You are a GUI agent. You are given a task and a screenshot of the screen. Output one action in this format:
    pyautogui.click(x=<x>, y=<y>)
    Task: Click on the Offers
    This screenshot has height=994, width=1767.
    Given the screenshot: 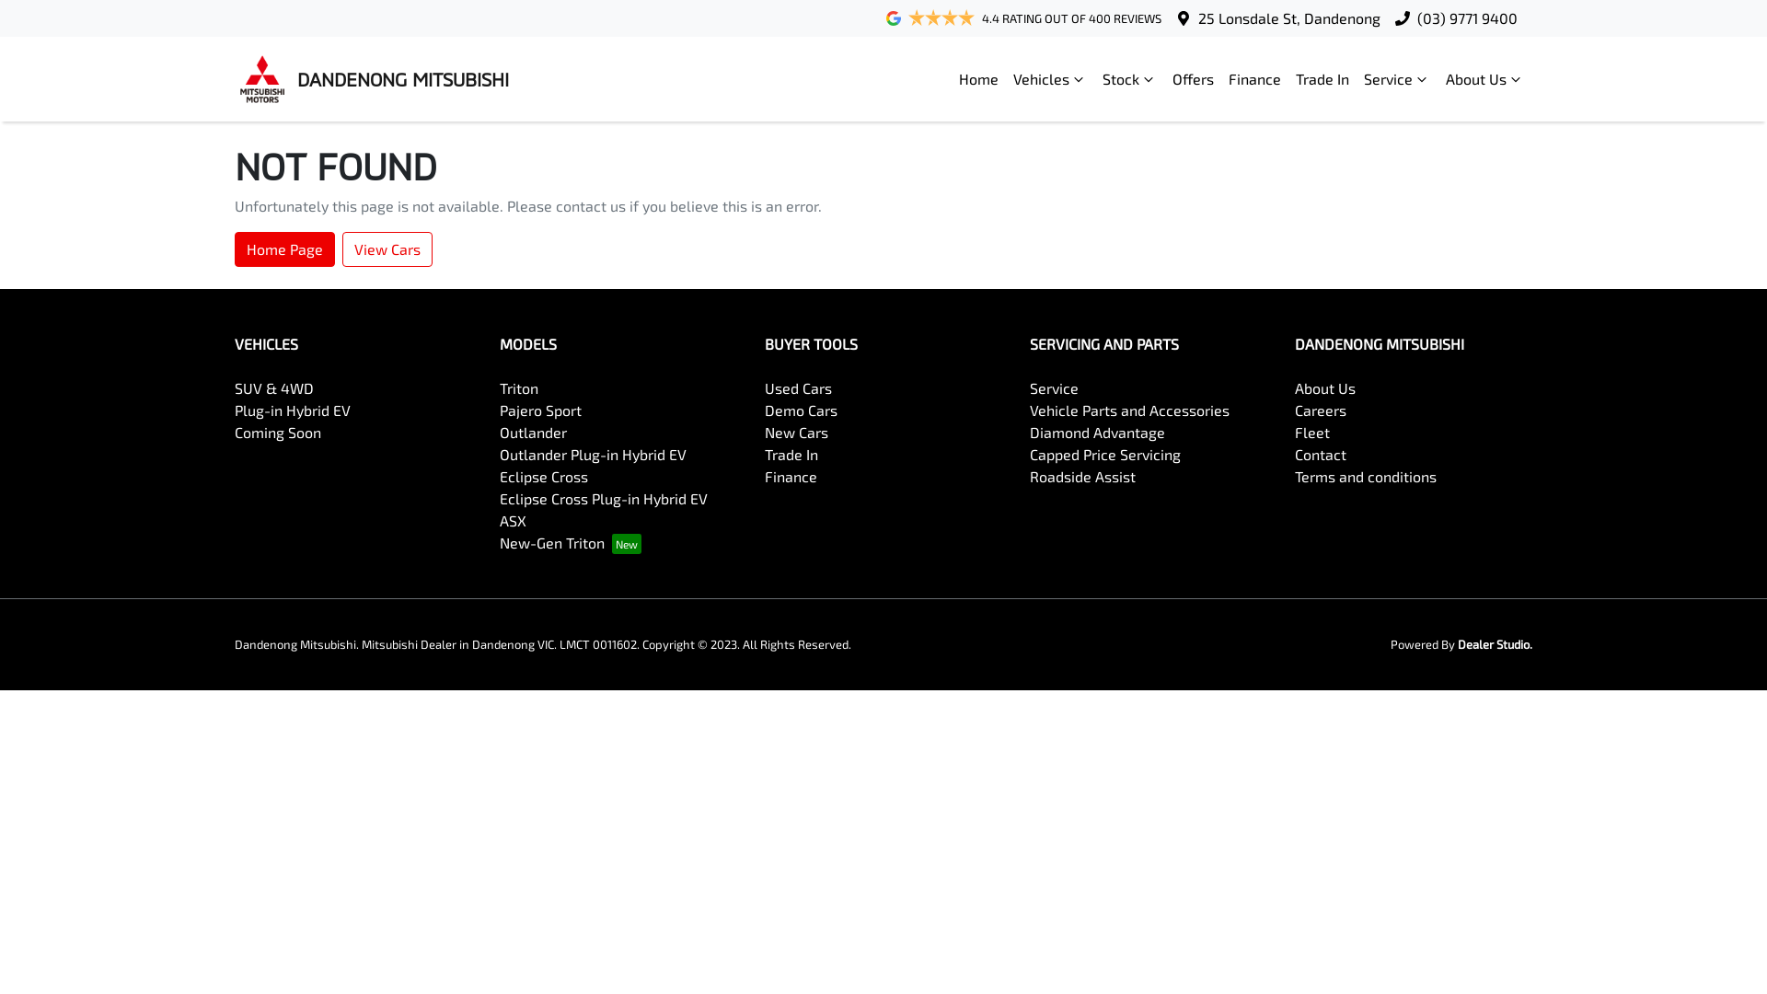 What is the action you would take?
    pyautogui.click(x=1193, y=79)
    